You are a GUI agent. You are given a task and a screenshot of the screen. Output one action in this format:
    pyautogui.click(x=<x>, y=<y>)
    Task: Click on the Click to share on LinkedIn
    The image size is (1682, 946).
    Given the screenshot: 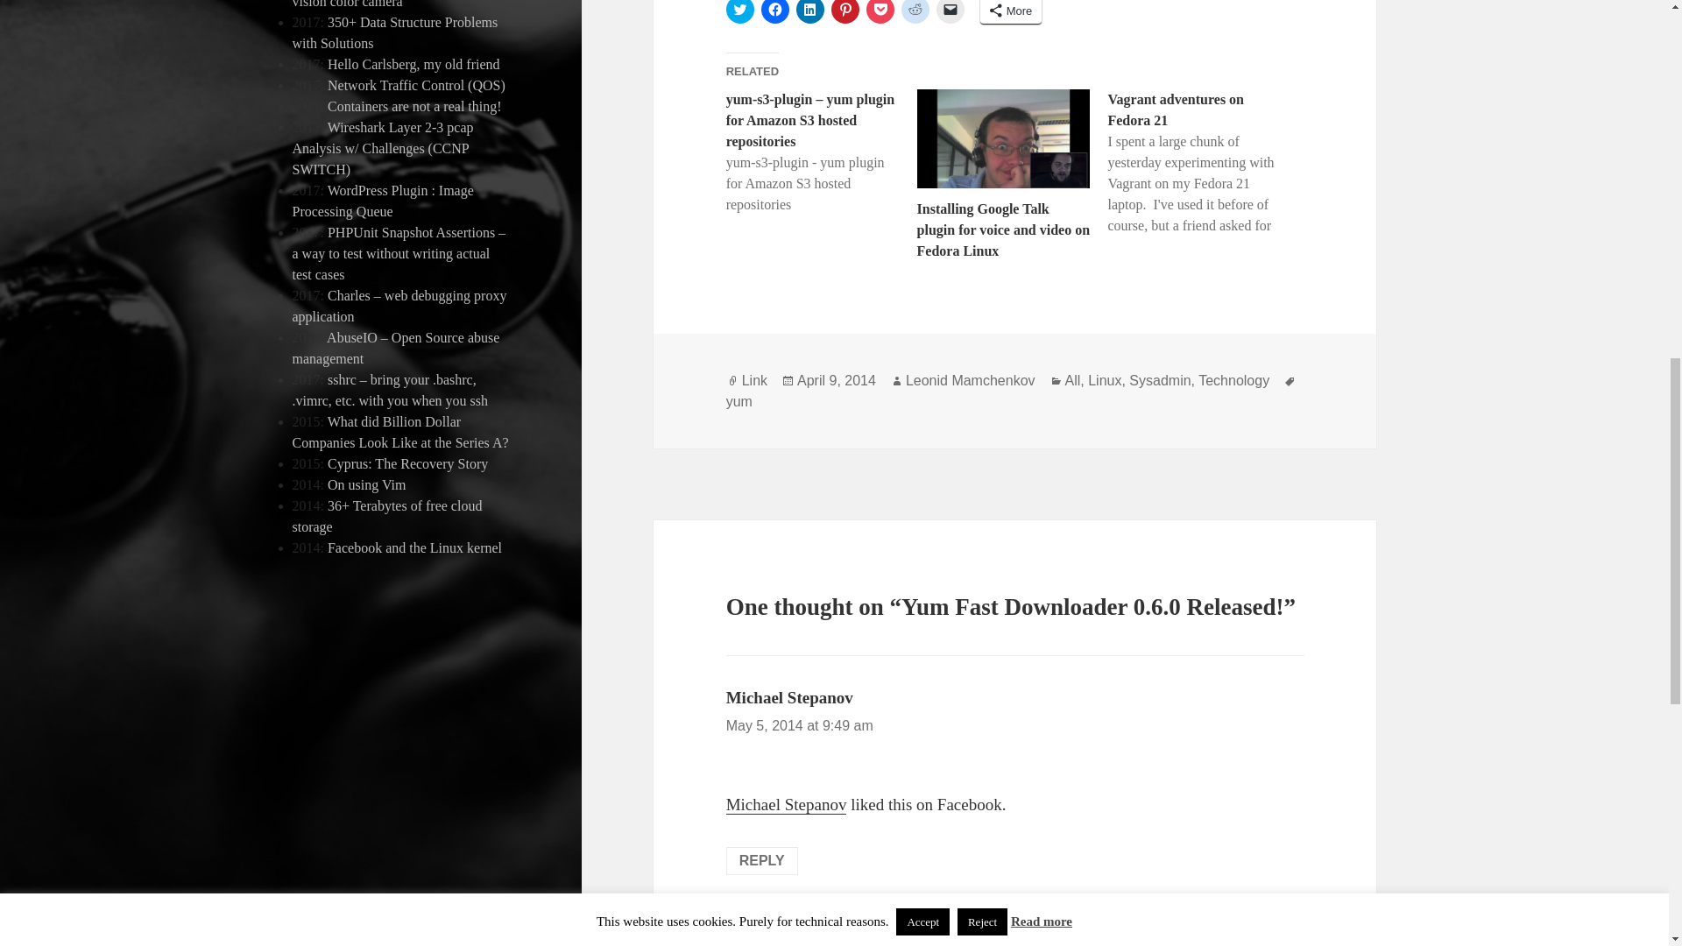 What is the action you would take?
    pyautogui.click(x=809, y=12)
    